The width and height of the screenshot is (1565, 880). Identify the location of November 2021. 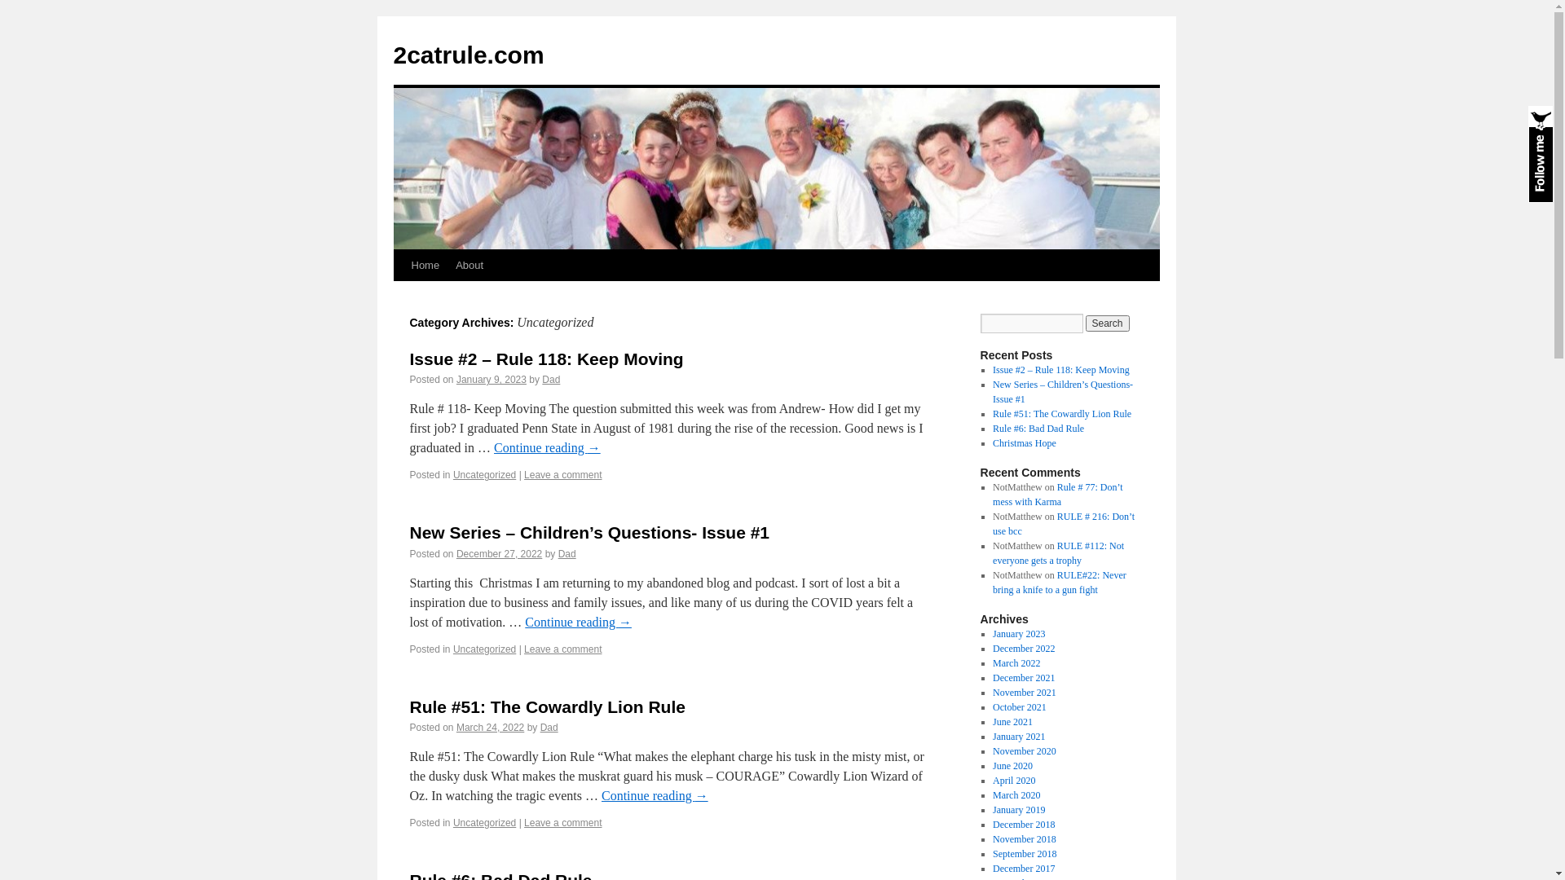
(1025, 693).